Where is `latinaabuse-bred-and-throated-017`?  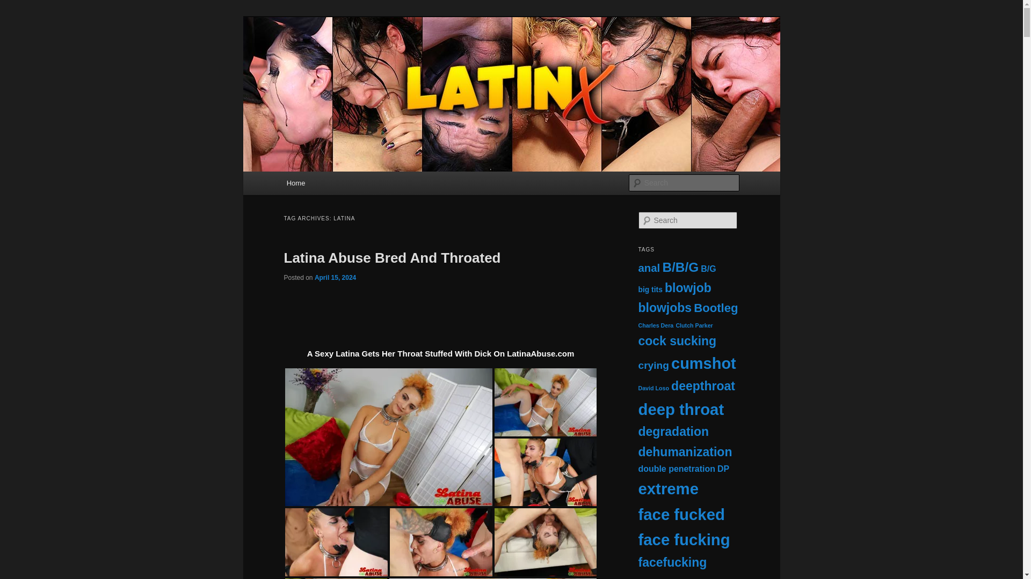 latinaabuse-bred-and-throated-017 is located at coordinates (441, 542).